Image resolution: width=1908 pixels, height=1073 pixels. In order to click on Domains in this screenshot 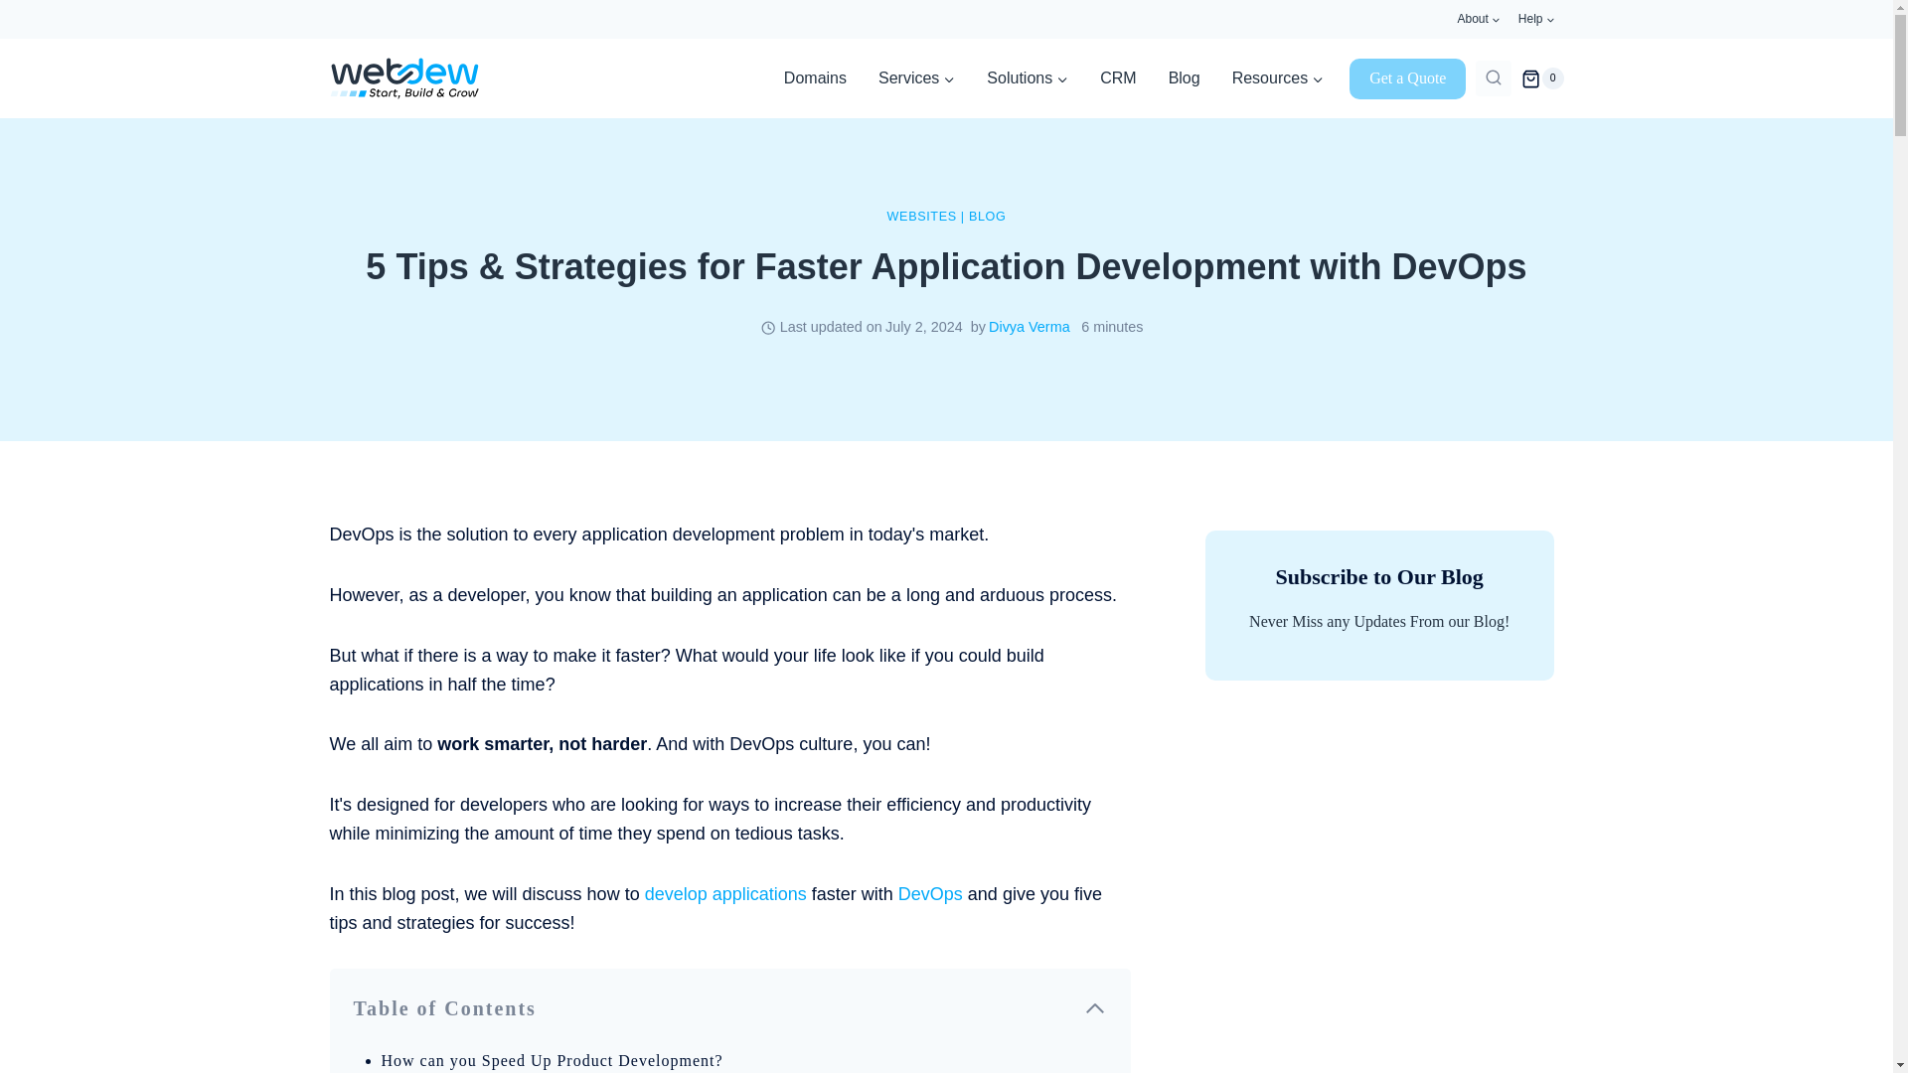, I will do `click(815, 77)`.